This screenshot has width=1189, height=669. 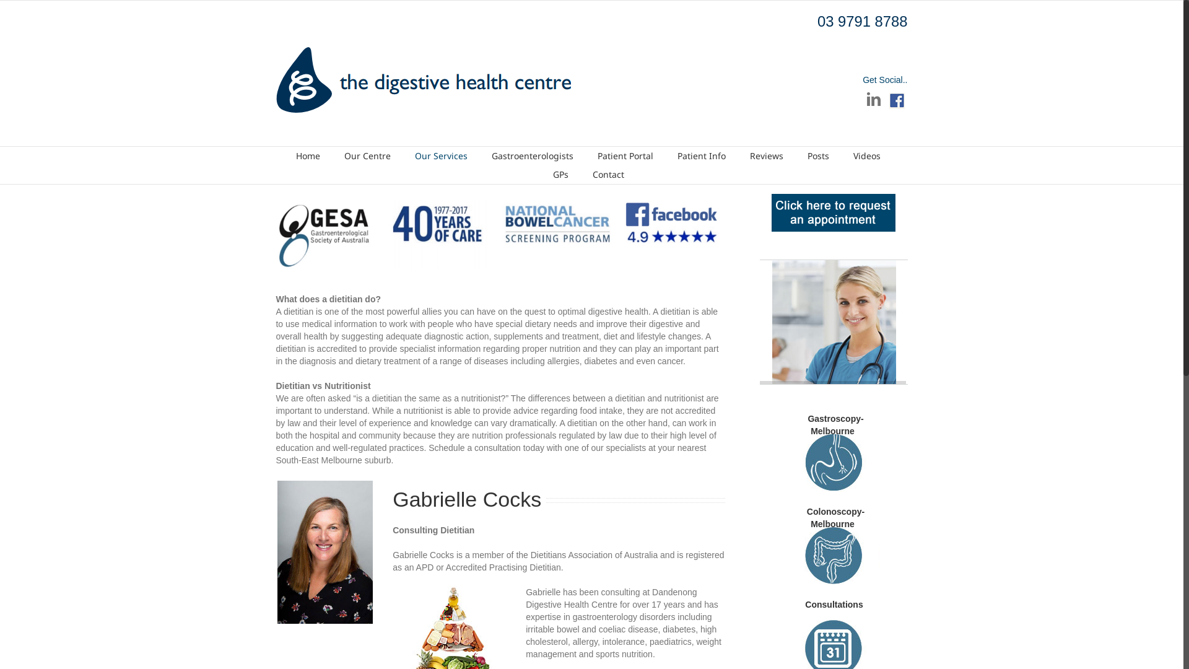 I want to click on Gastroscopy-Melbourne, so click(x=834, y=425).